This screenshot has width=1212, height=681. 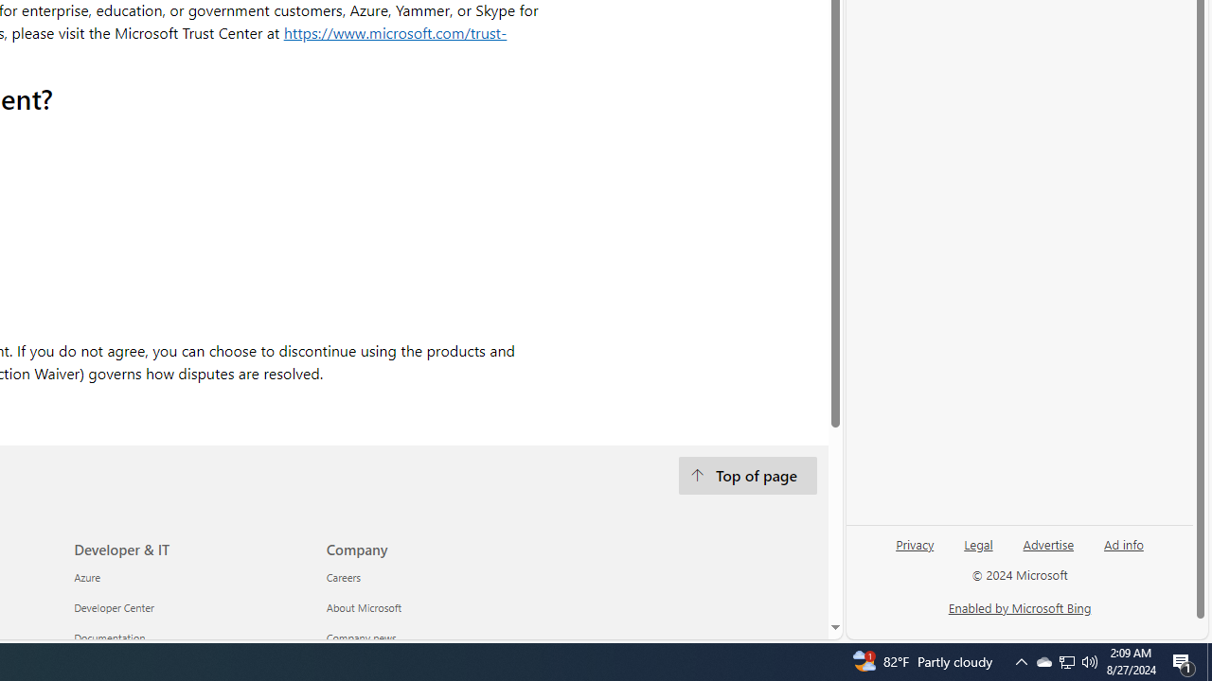 What do you see at coordinates (114, 607) in the screenshot?
I see `Developer Center Developer & IT` at bounding box center [114, 607].